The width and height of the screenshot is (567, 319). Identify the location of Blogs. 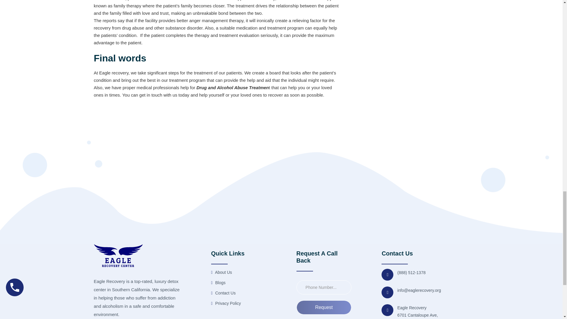
(218, 283).